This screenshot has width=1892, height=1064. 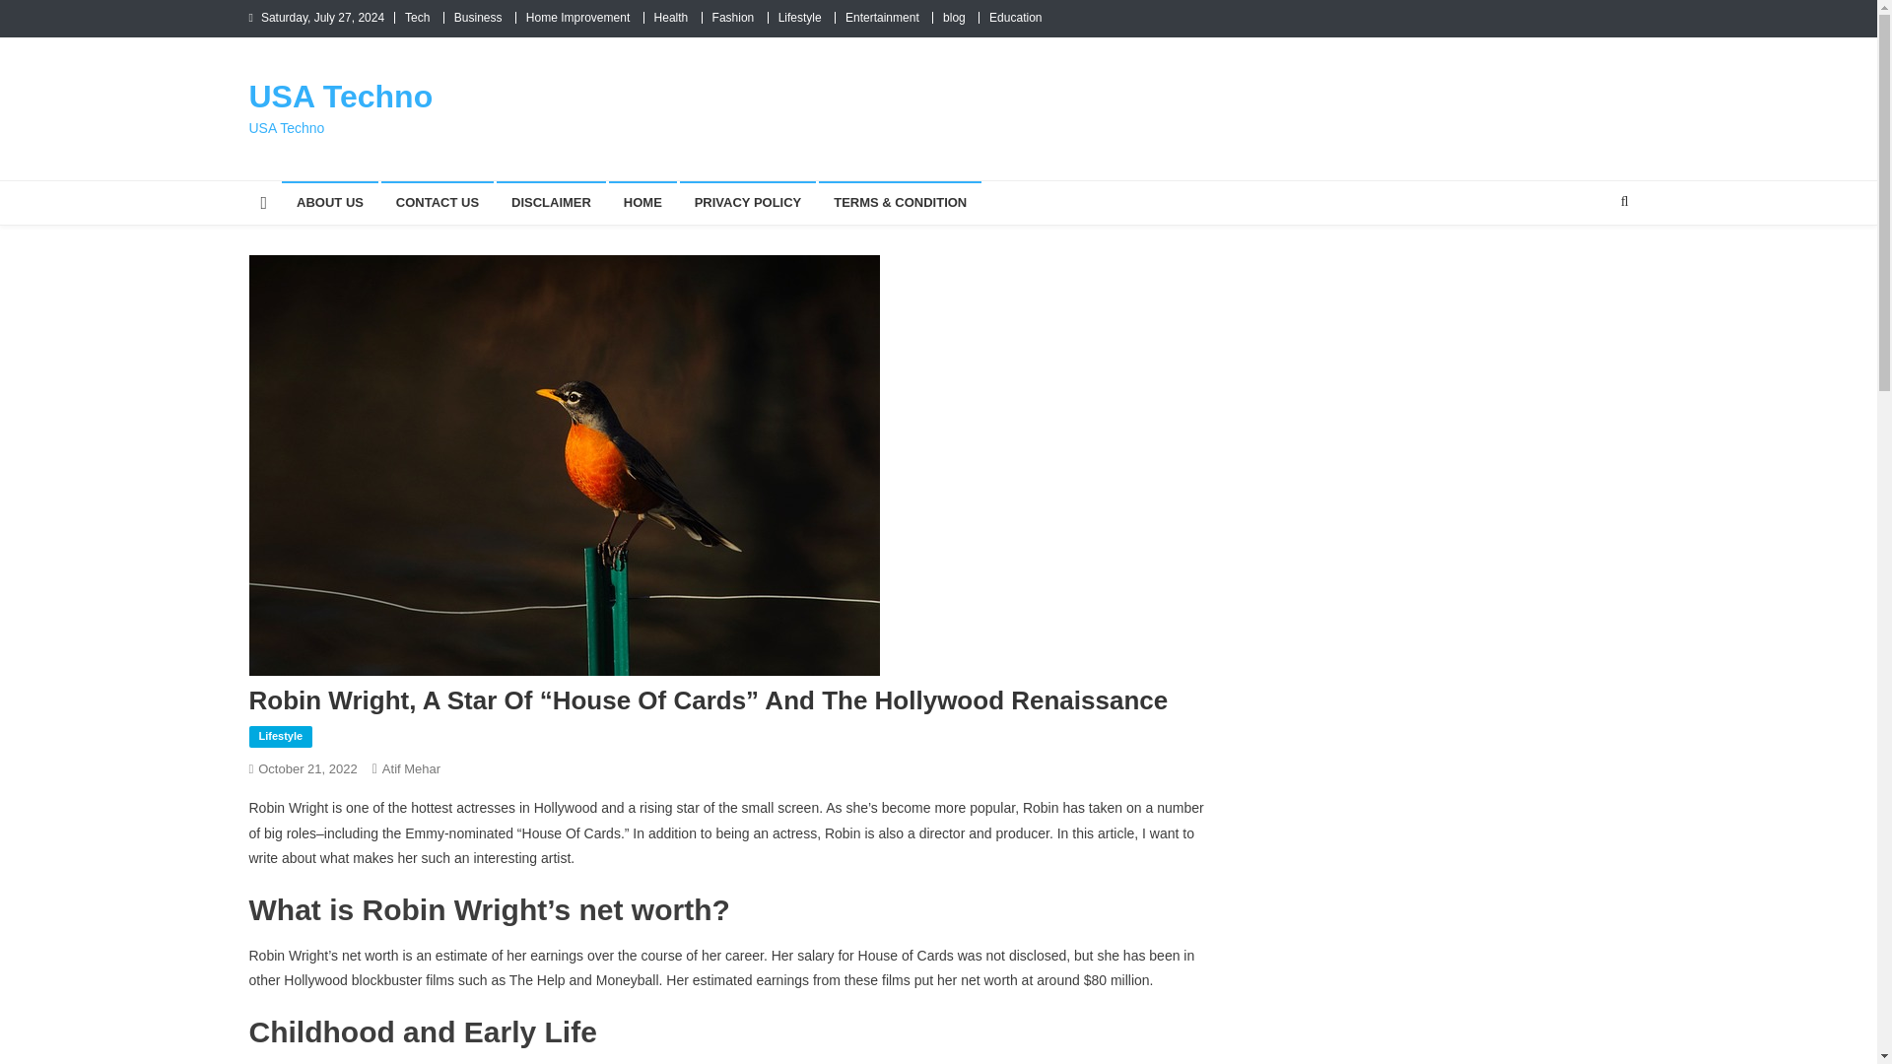 I want to click on HOME, so click(x=642, y=202).